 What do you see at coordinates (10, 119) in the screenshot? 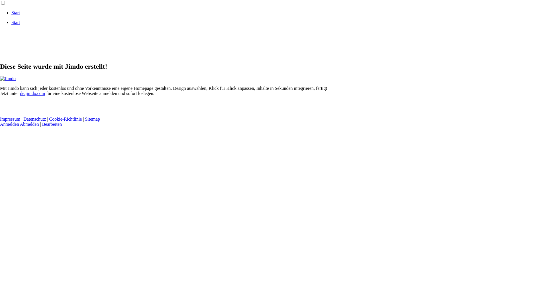
I see `Impressum` at bounding box center [10, 119].